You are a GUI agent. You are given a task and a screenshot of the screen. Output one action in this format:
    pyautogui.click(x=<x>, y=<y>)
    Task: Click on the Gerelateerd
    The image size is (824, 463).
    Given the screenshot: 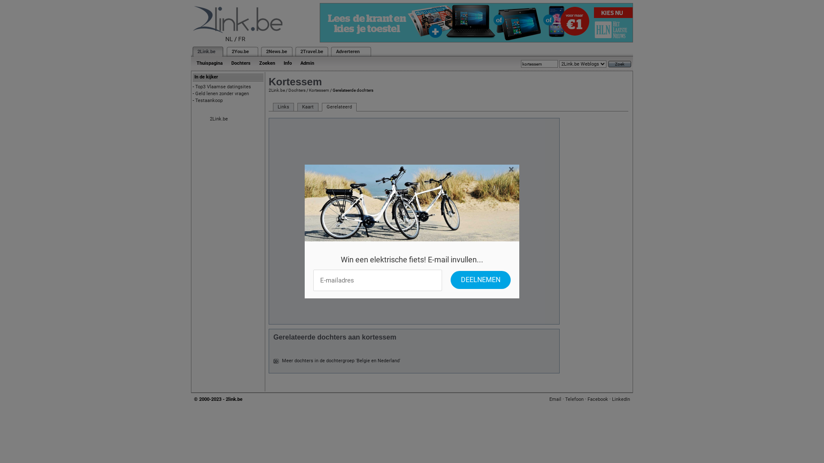 What is the action you would take?
    pyautogui.click(x=339, y=107)
    